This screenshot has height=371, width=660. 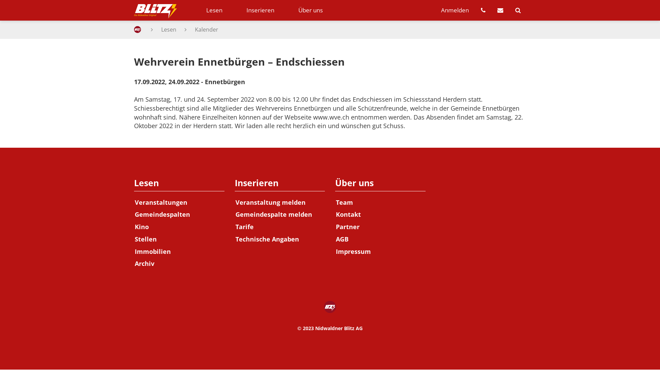 I want to click on Lesen, so click(x=179, y=183).